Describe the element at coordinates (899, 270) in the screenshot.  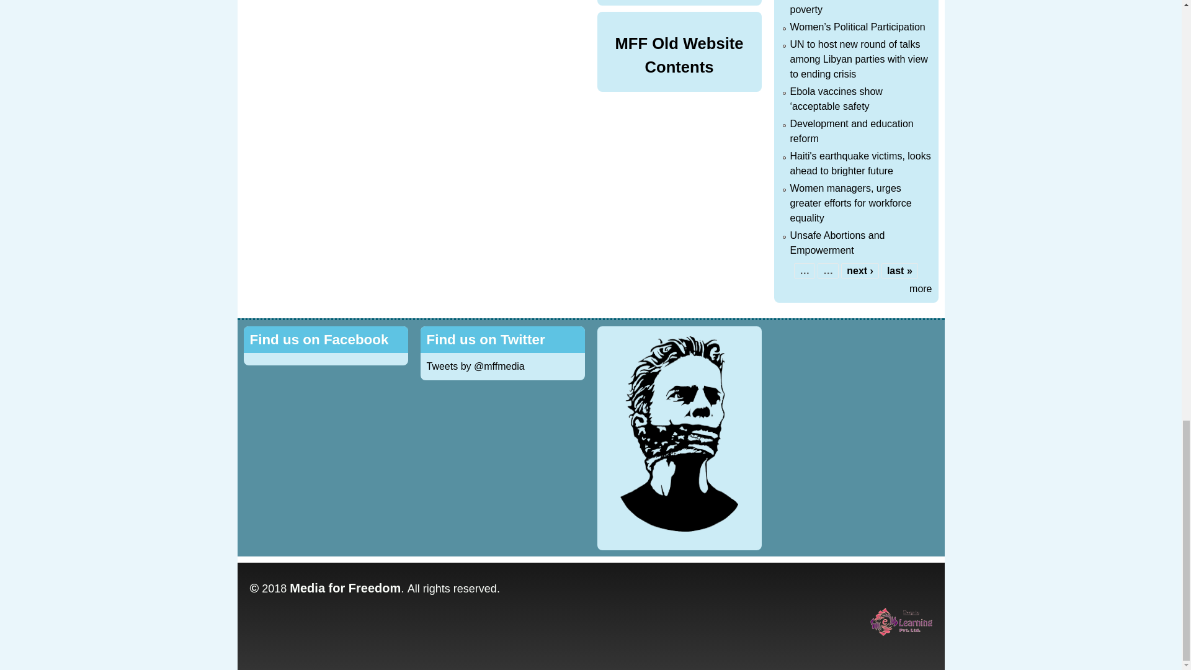
I see `Go to last page` at that location.